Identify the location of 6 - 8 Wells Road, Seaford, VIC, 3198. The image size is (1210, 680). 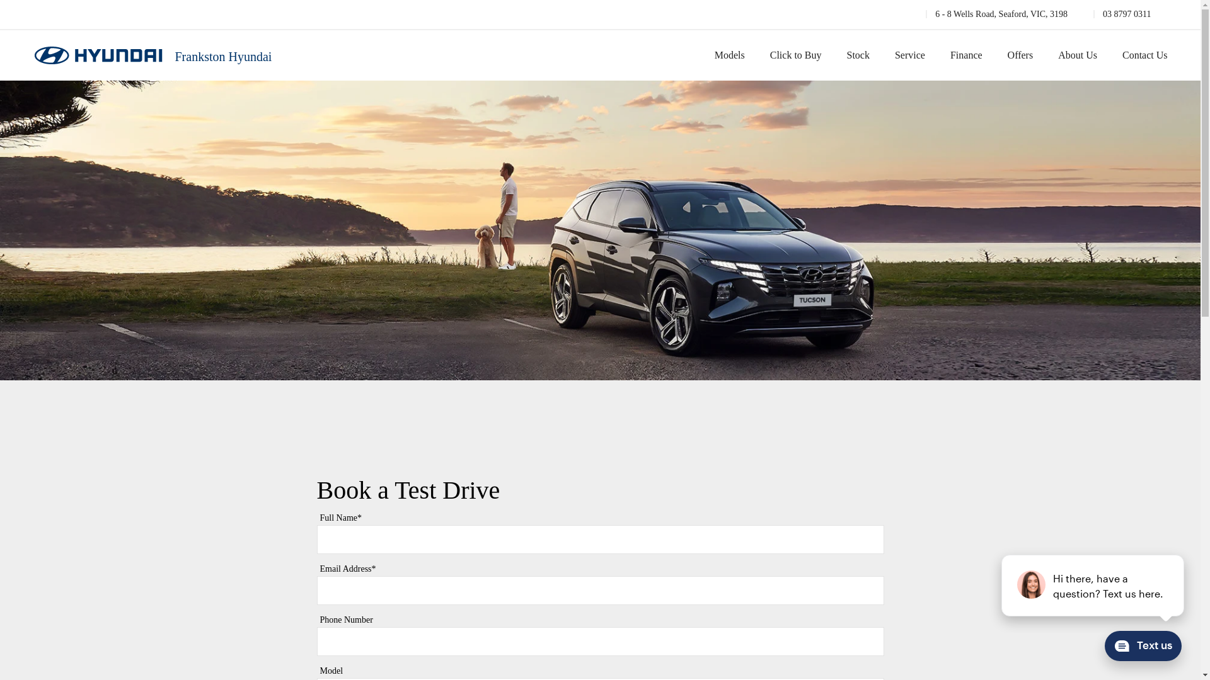
(997, 14).